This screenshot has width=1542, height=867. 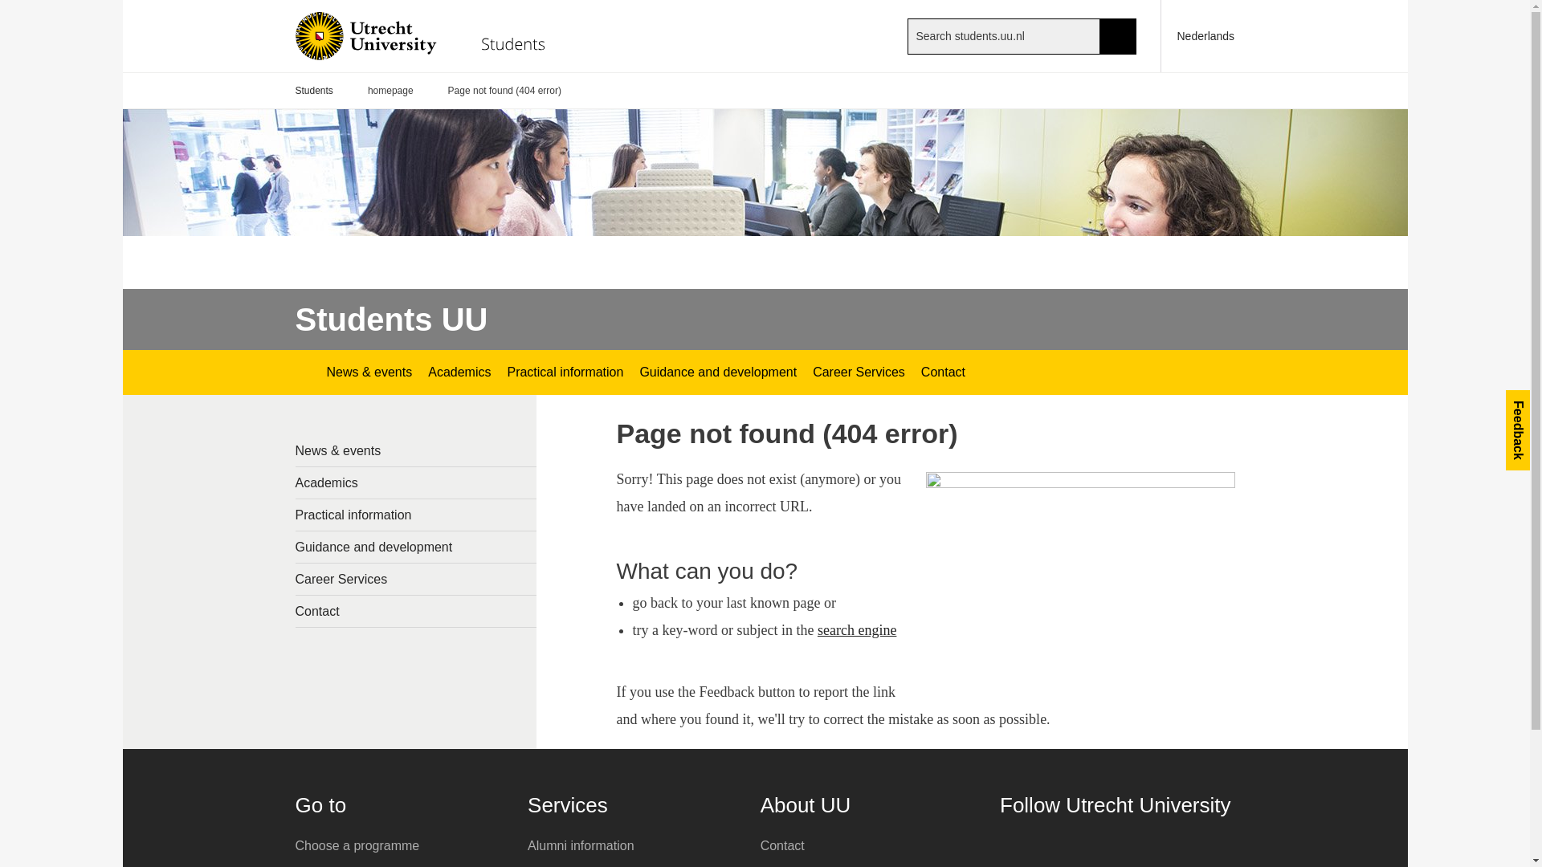 What do you see at coordinates (856, 629) in the screenshot?
I see `search engine` at bounding box center [856, 629].